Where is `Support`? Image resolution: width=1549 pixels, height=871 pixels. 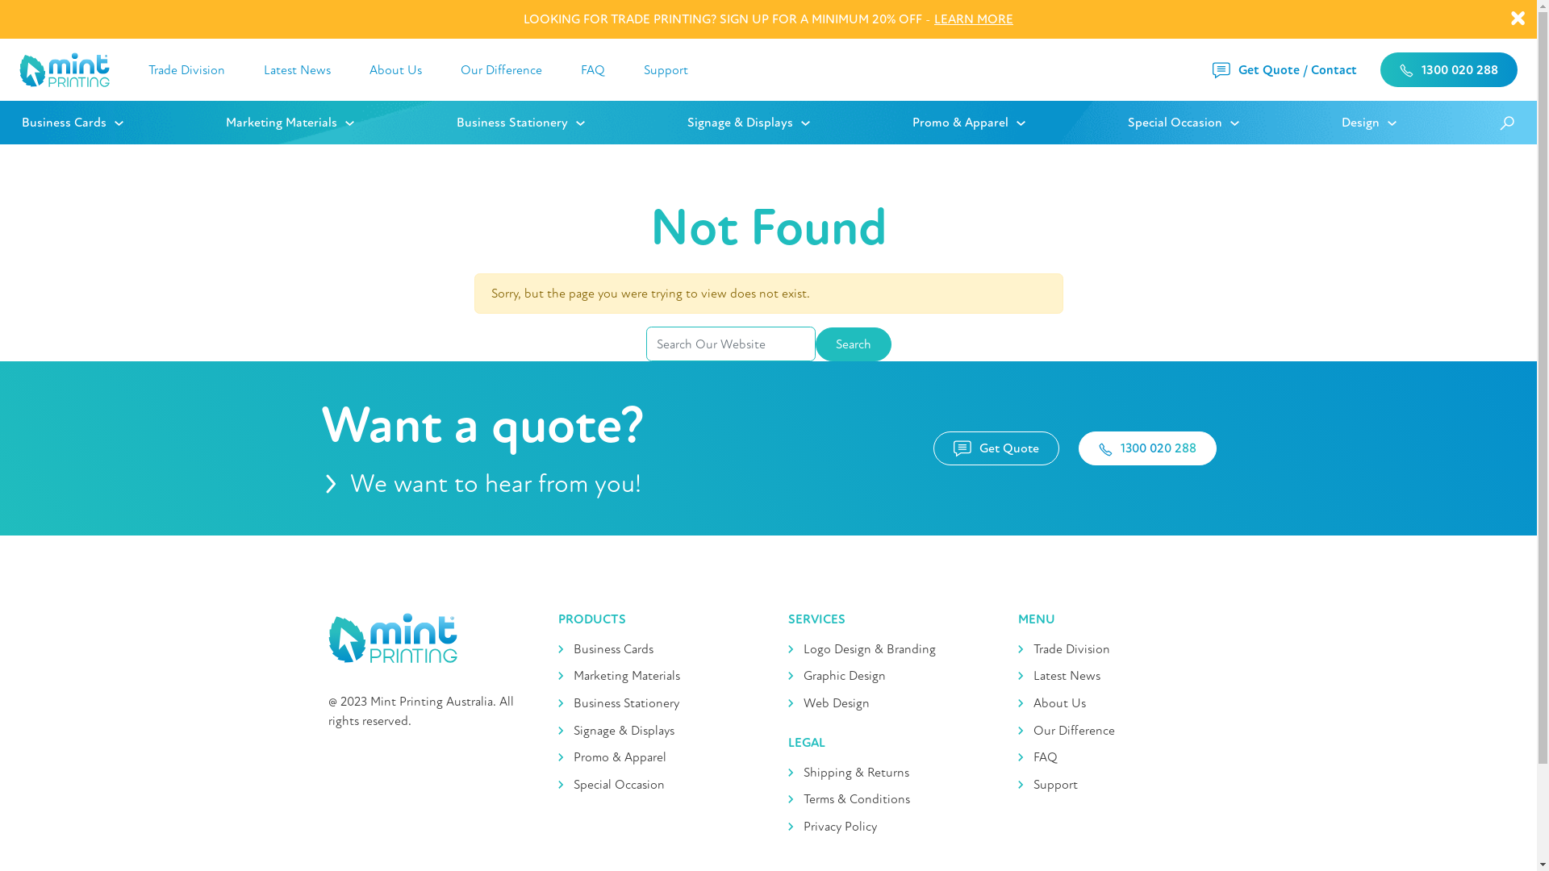
Support is located at coordinates (666, 69).